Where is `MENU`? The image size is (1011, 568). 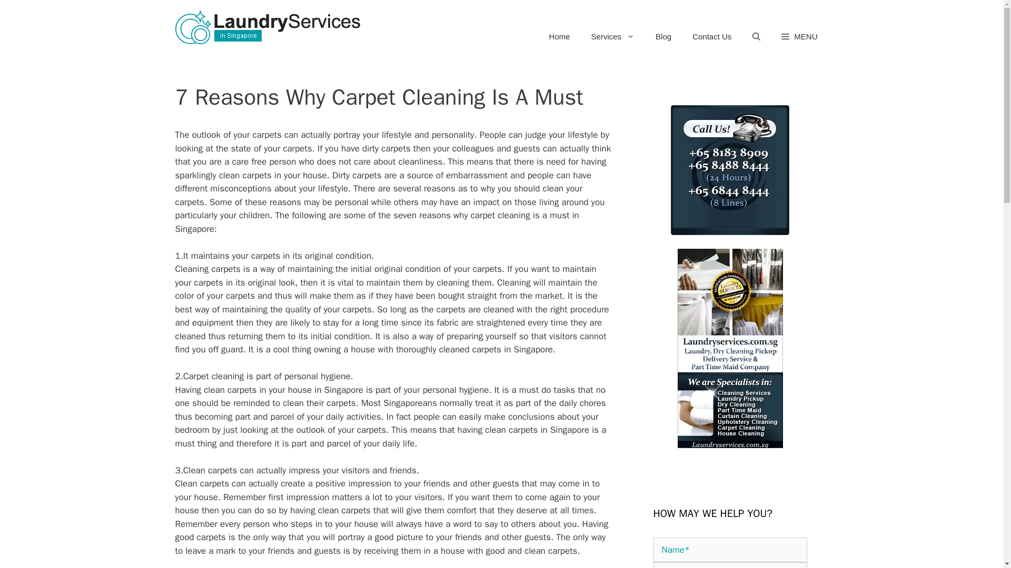 MENU is located at coordinates (799, 37).